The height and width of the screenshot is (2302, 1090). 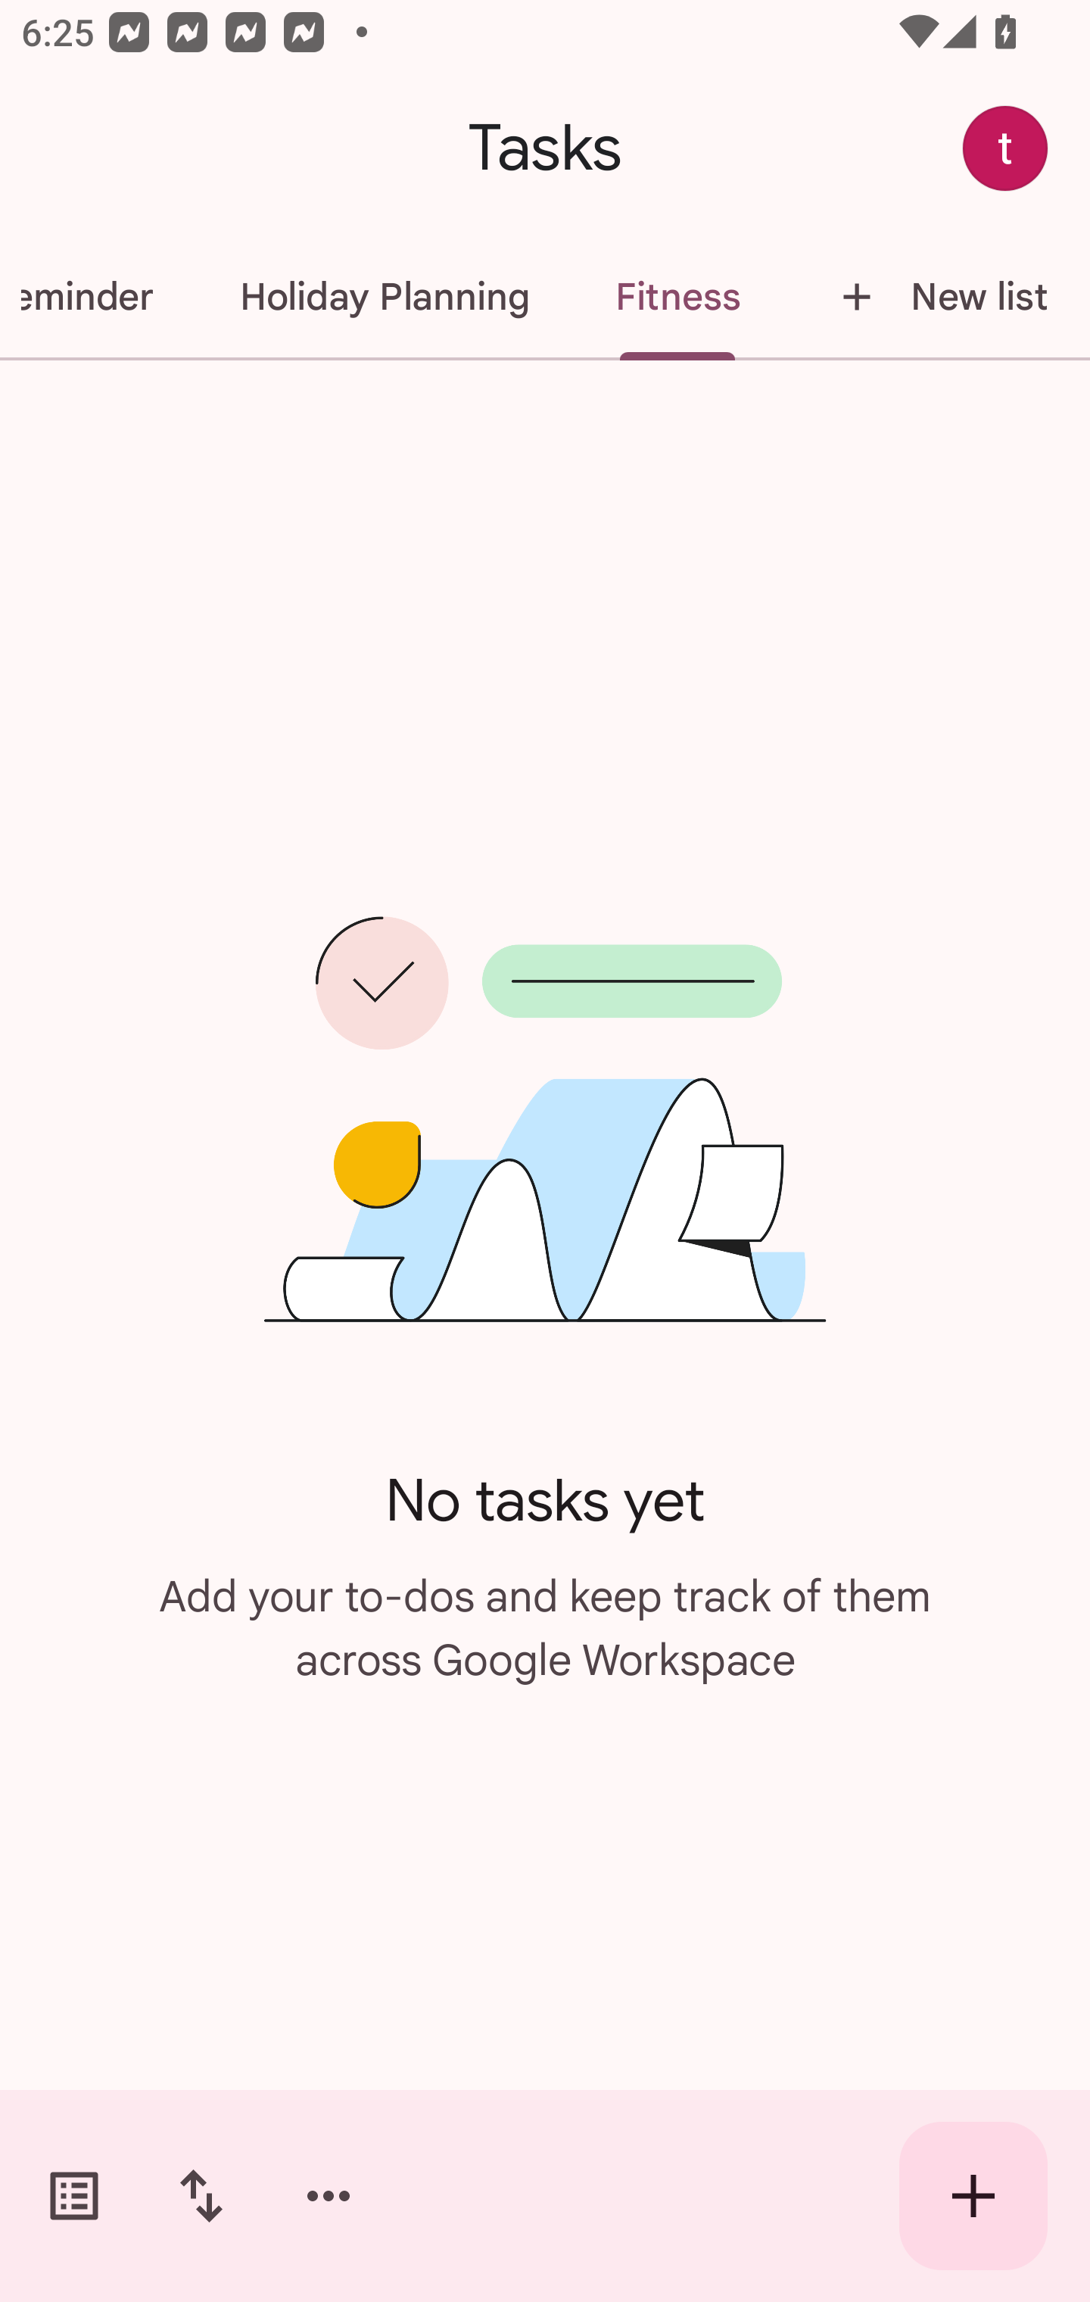 I want to click on Change sort order, so click(x=201, y=2196).